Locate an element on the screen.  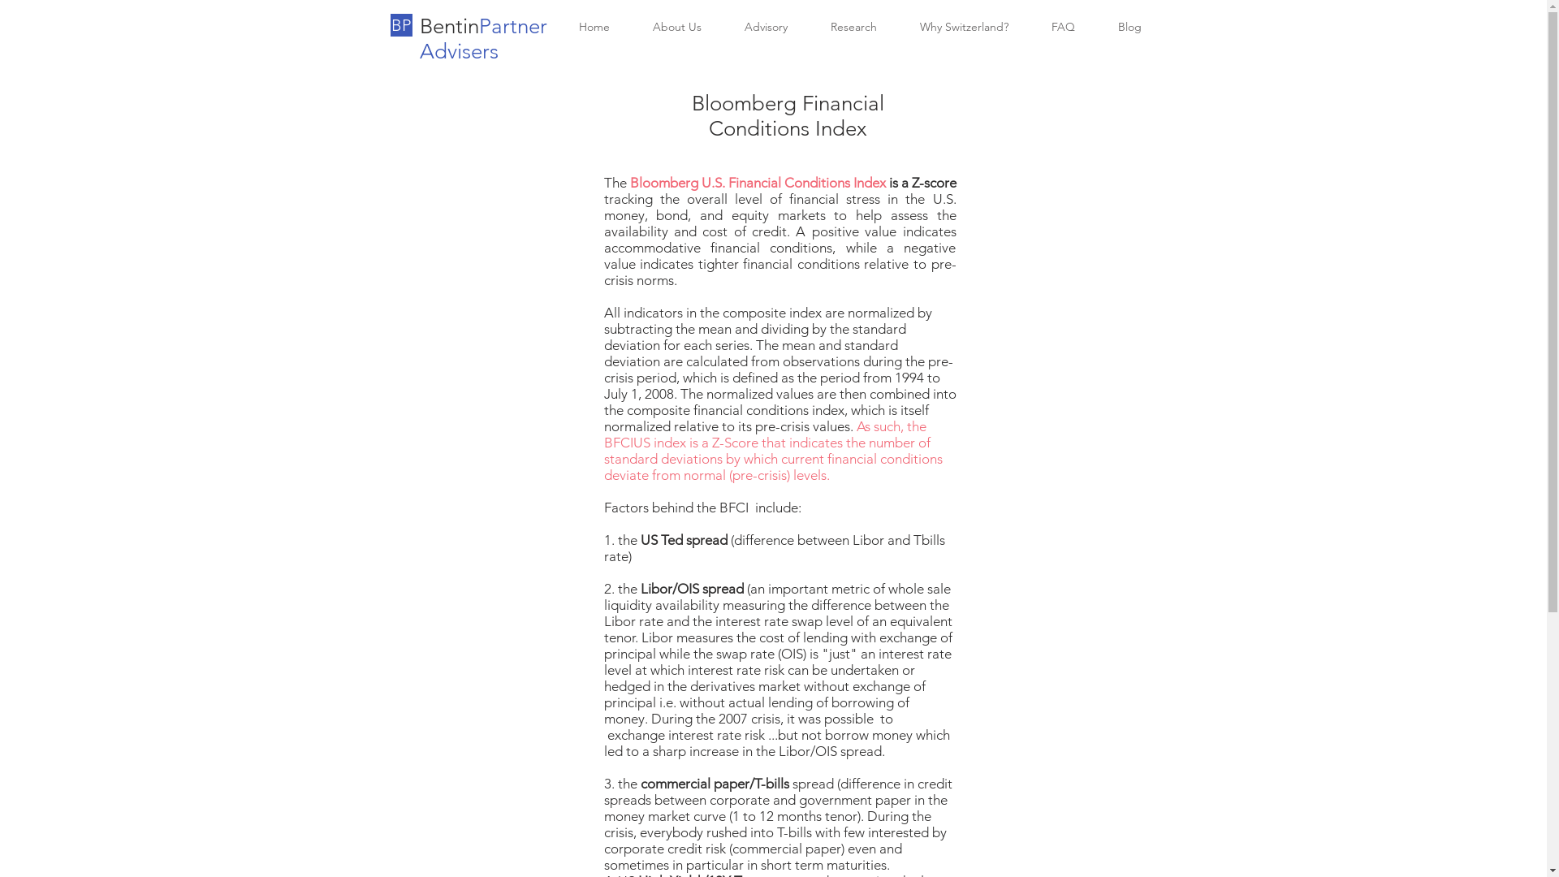
BentinPartner Advisers is located at coordinates (482, 39).